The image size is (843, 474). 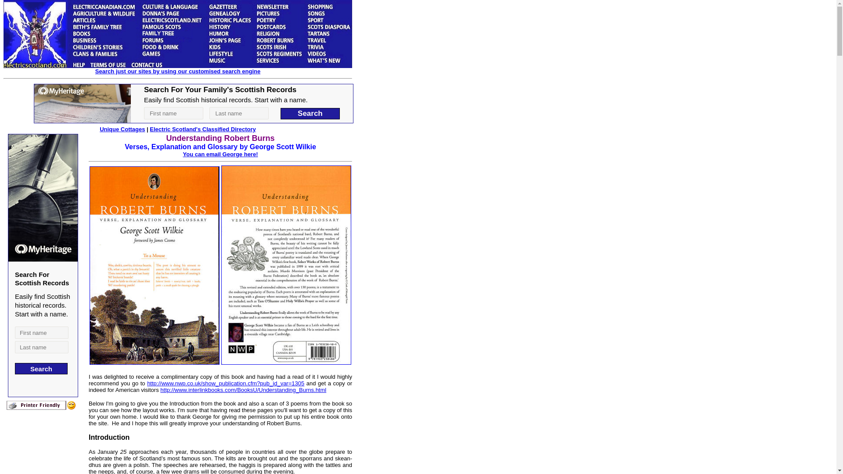 I want to click on Electric Scotland's Classified Directory, so click(x=203, y=129).